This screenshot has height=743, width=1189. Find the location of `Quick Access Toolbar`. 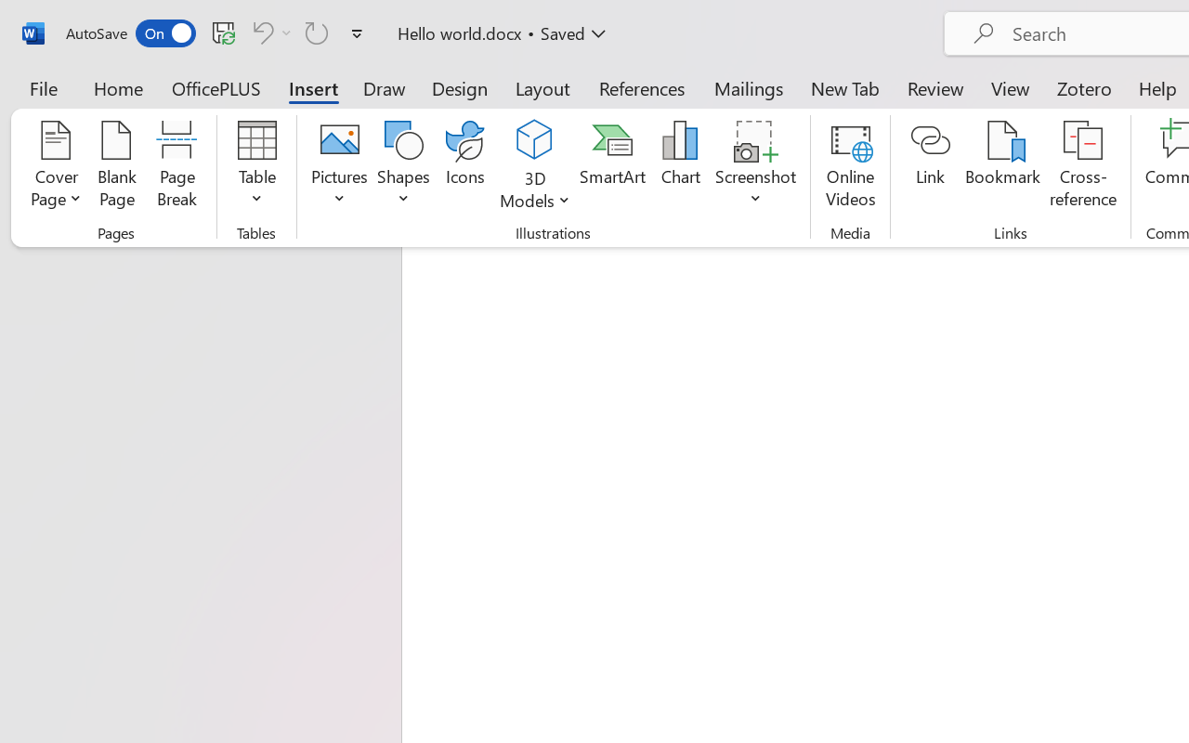

Quick Access Toolbar is located at coordinates (217, 33).